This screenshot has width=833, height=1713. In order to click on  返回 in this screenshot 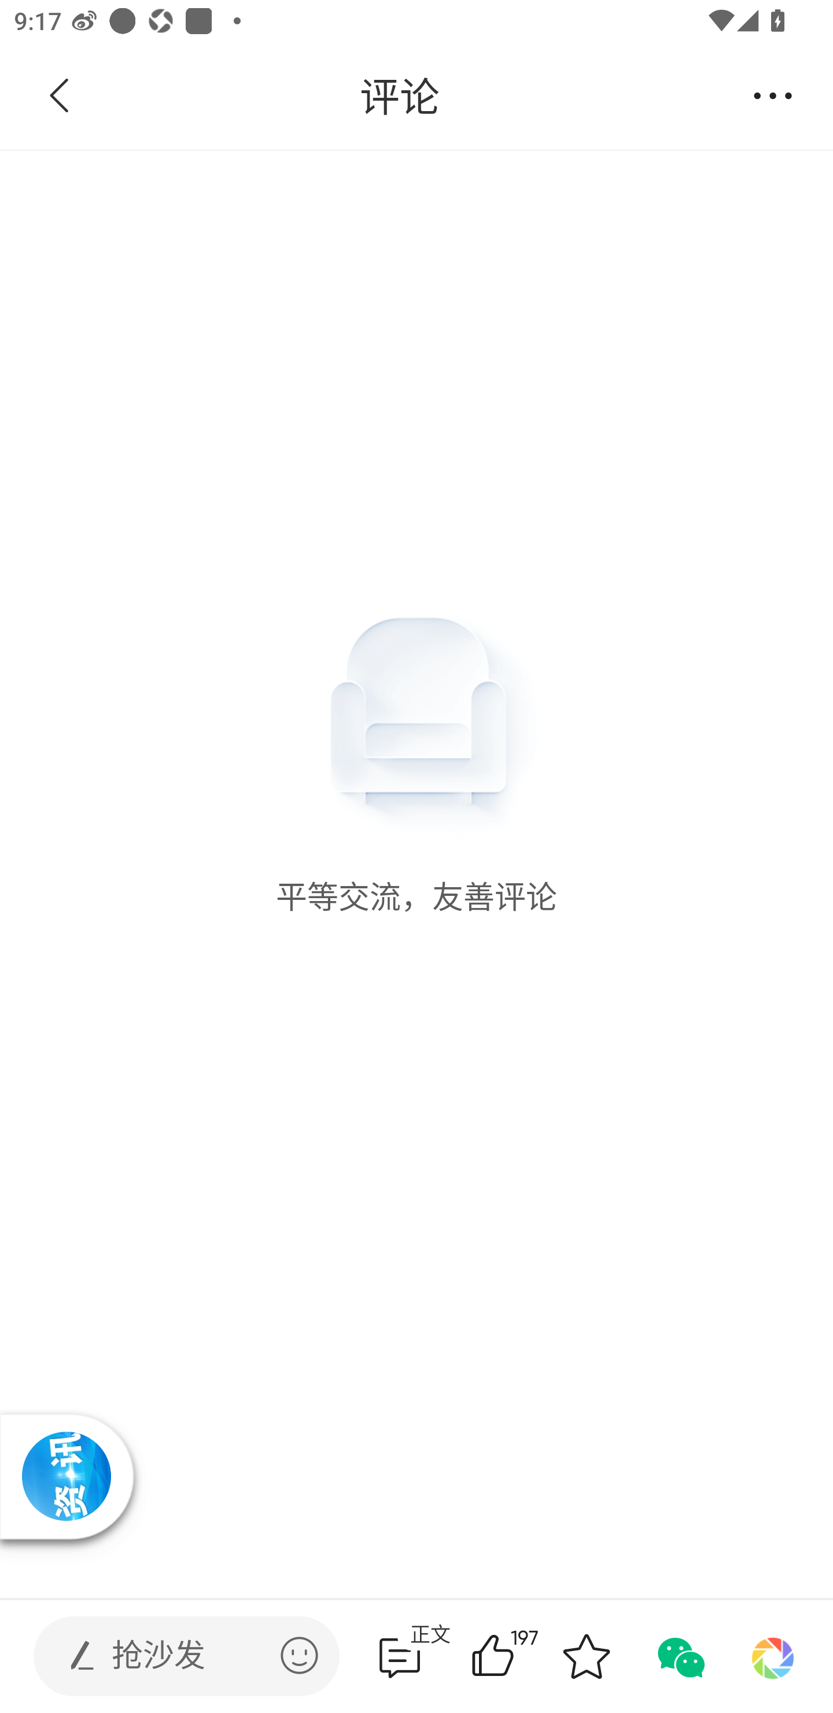, I will do `click(60, 96)`.